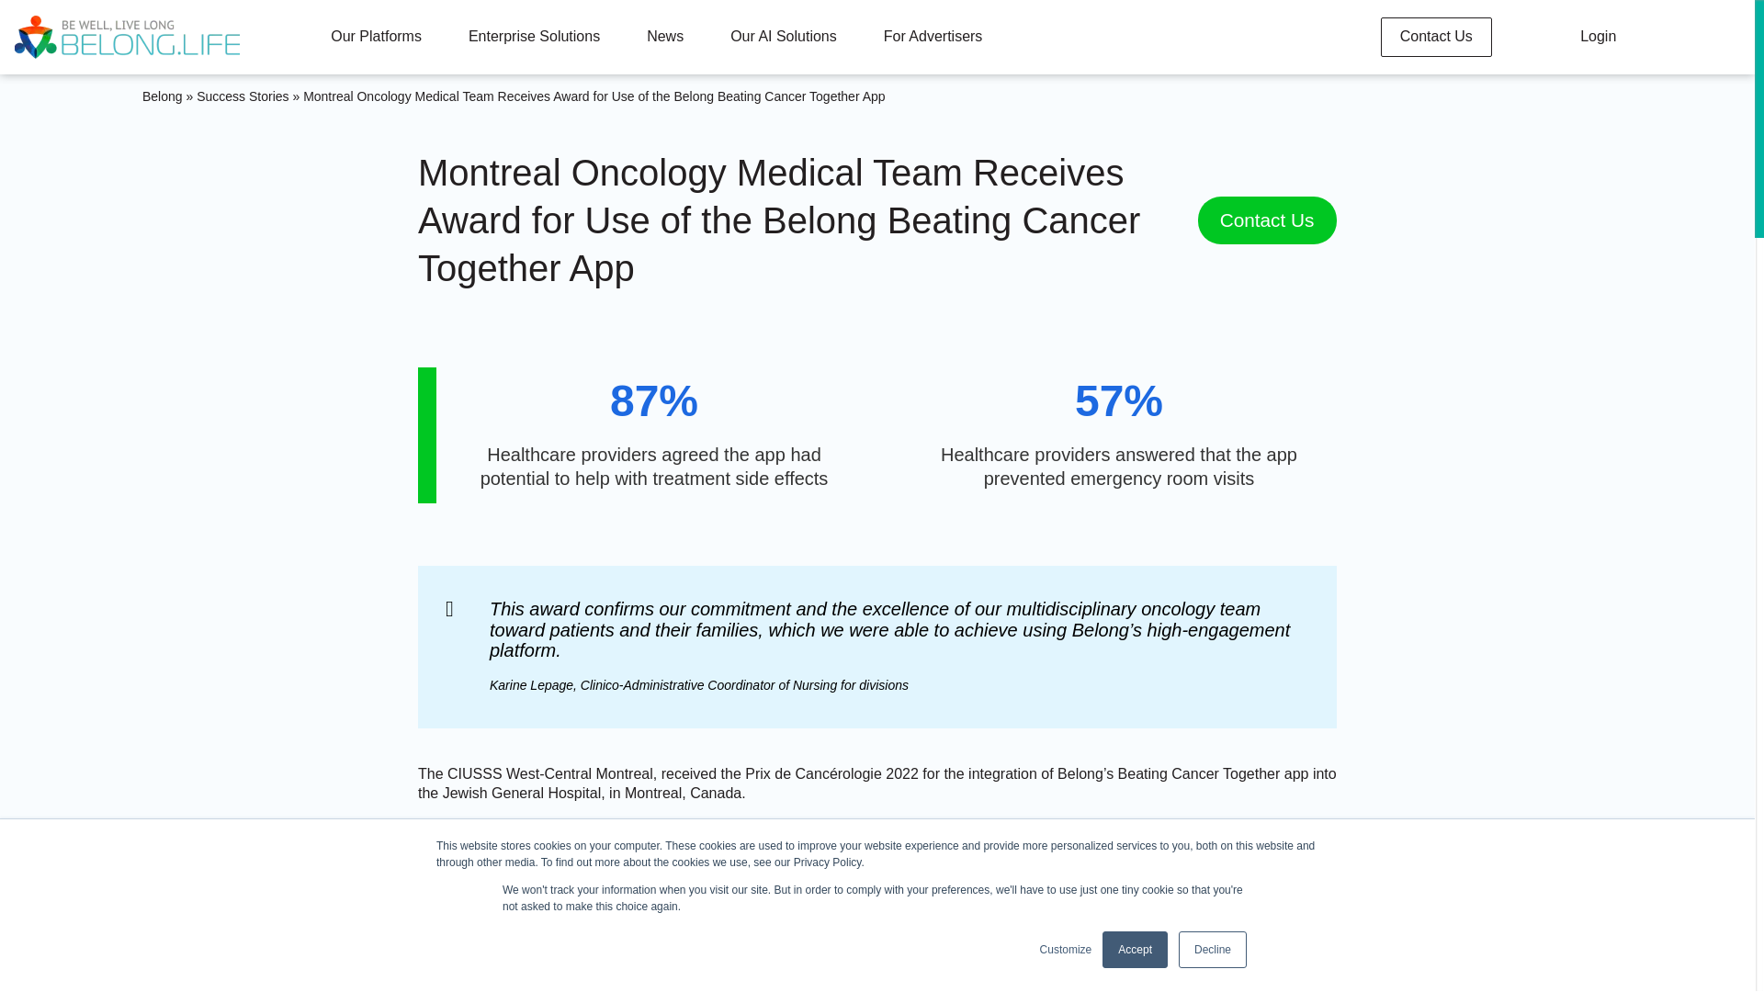  I want to click on Accessibility Tools, so click(783, 37).